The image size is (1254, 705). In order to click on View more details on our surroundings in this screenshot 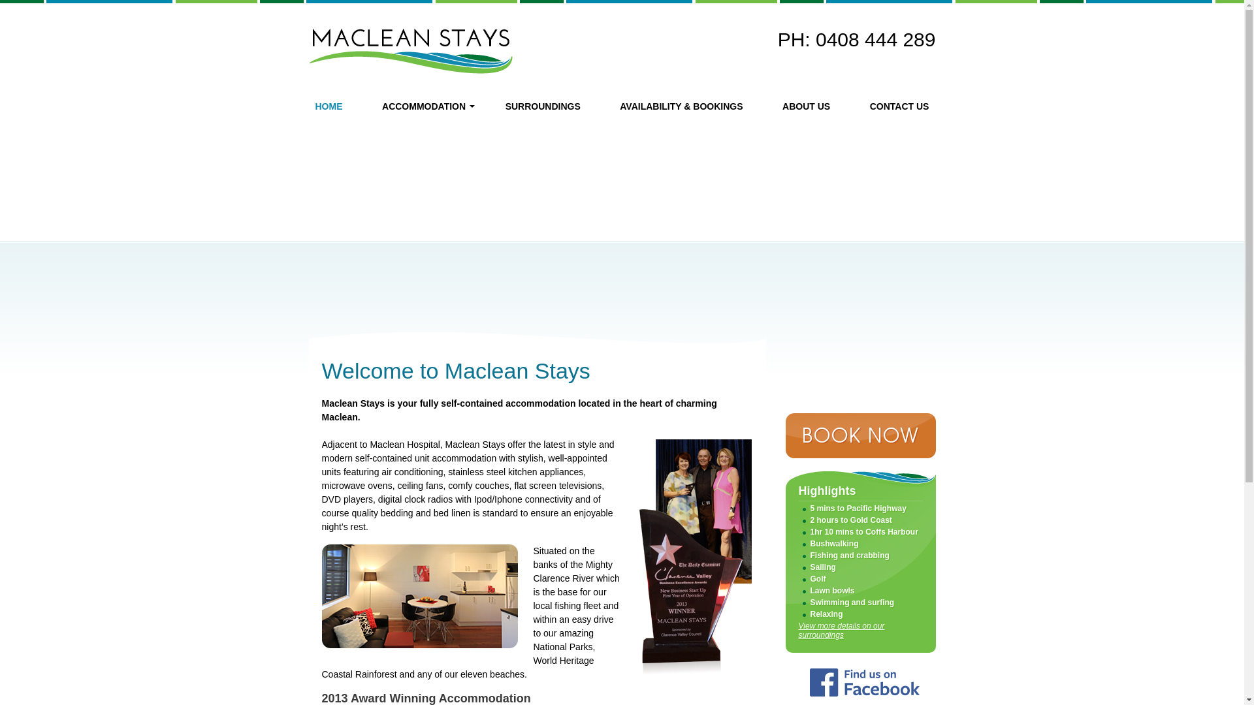, I will do `click(841, 631)`.